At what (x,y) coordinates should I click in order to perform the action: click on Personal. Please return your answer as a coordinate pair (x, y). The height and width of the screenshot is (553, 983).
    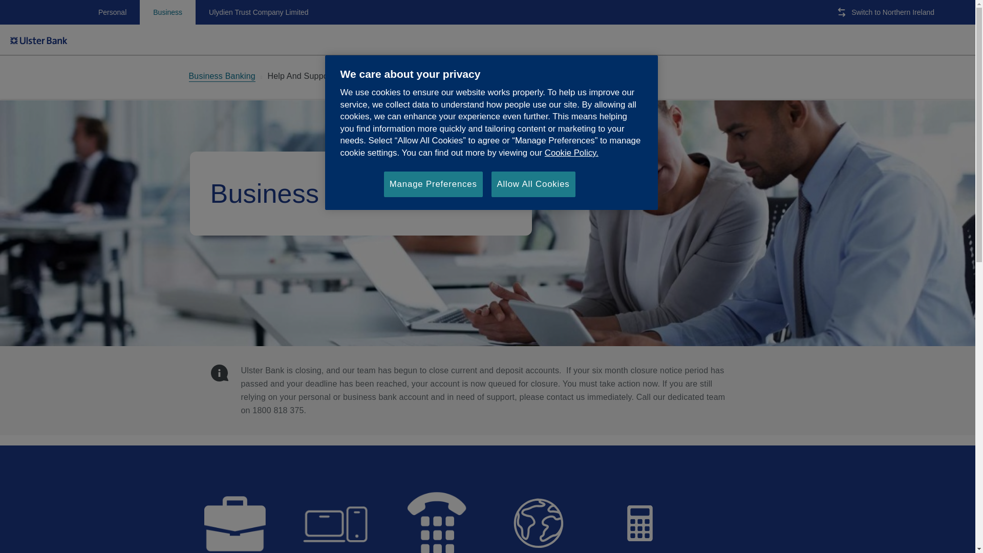
    Looking at the image, I should click on (112, 12).